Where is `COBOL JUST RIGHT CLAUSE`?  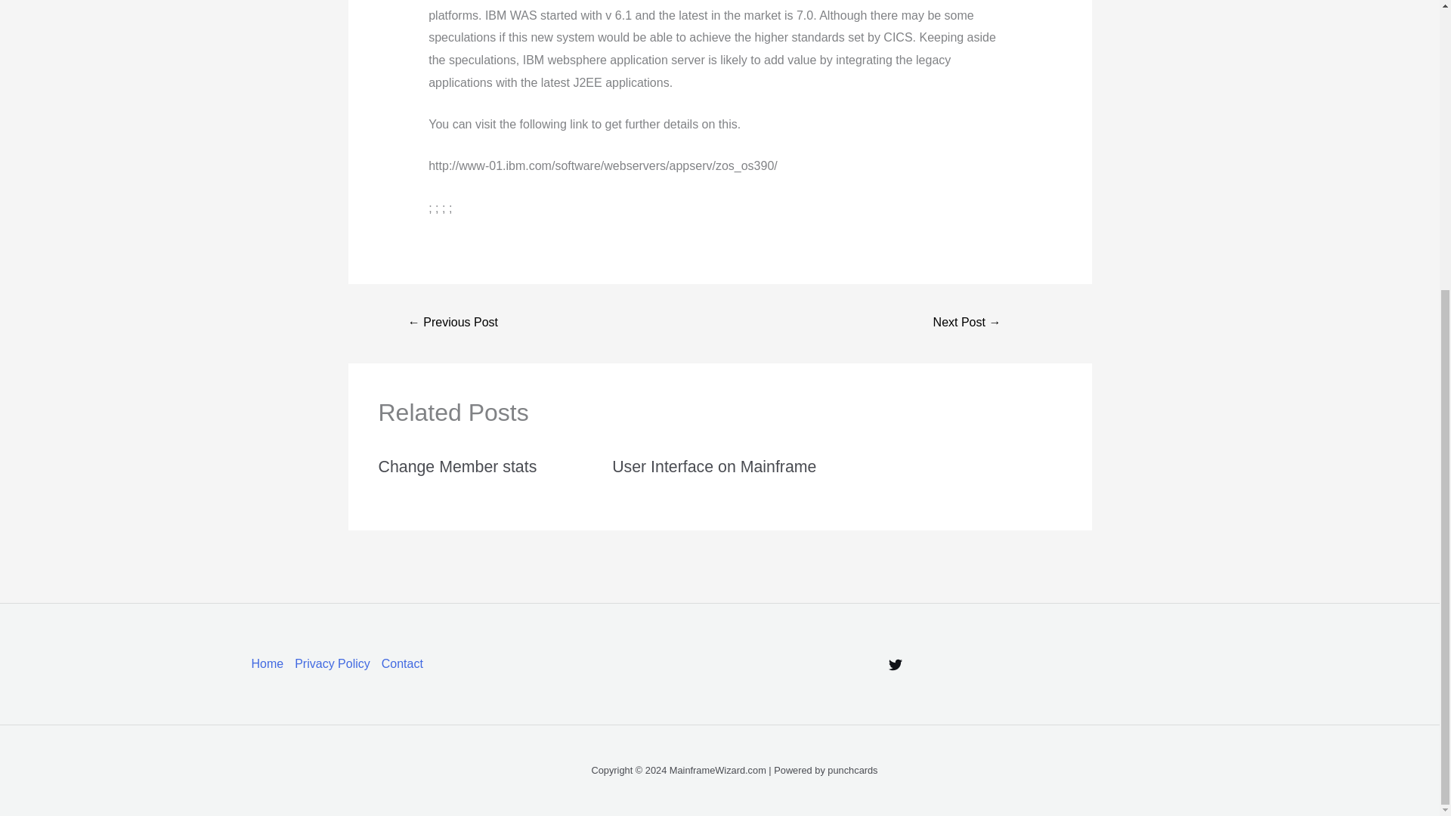 COBOL JUST RIGHT CLAUSE is located at coordinates (453, 323).